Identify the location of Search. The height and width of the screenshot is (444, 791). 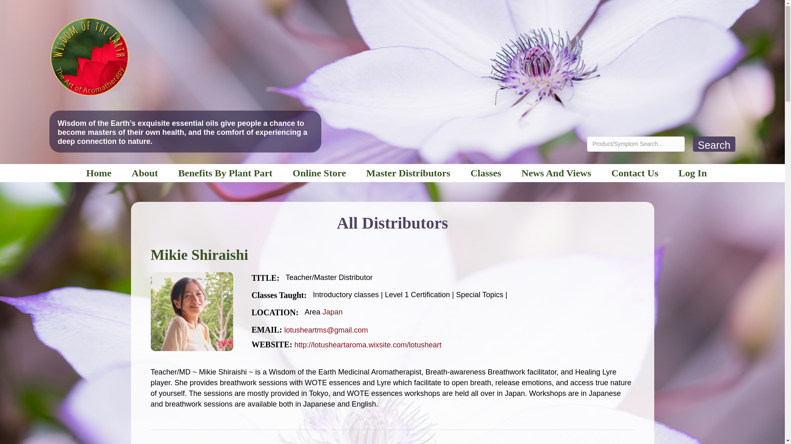
(714, 144).